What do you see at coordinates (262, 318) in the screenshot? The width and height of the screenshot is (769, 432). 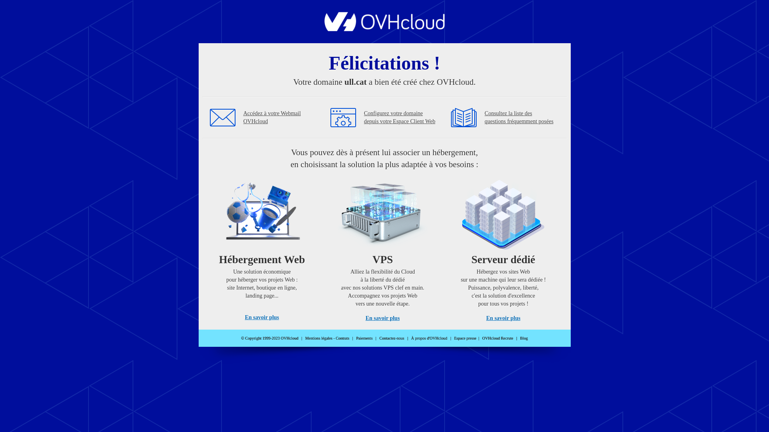 I see `En savoir plus` at bounding box center [262, 318].